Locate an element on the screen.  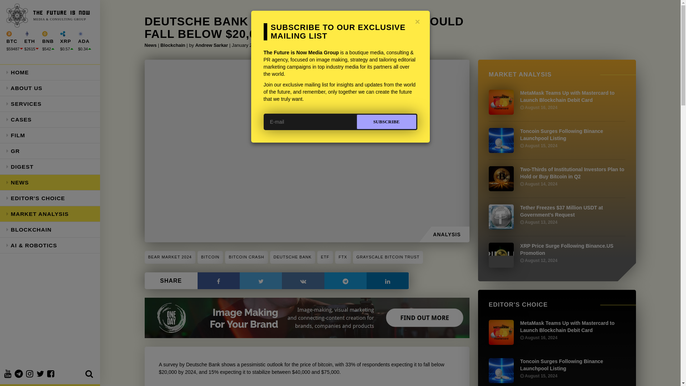
Facebook is located at coordinates (218, 281).